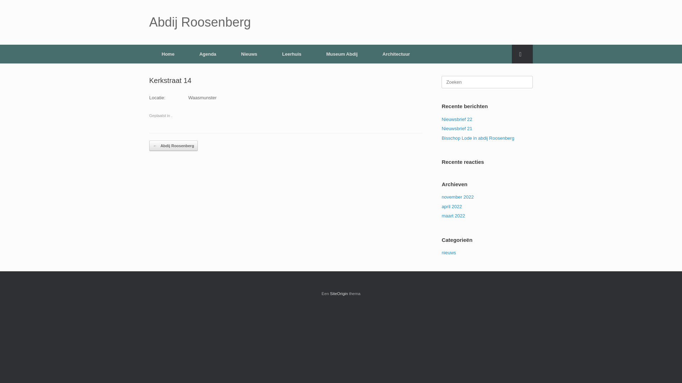 This screenshot has height=383, width=682. I want to click on Bisschop Lode in abdij Roosenberg, so click(478, 138).